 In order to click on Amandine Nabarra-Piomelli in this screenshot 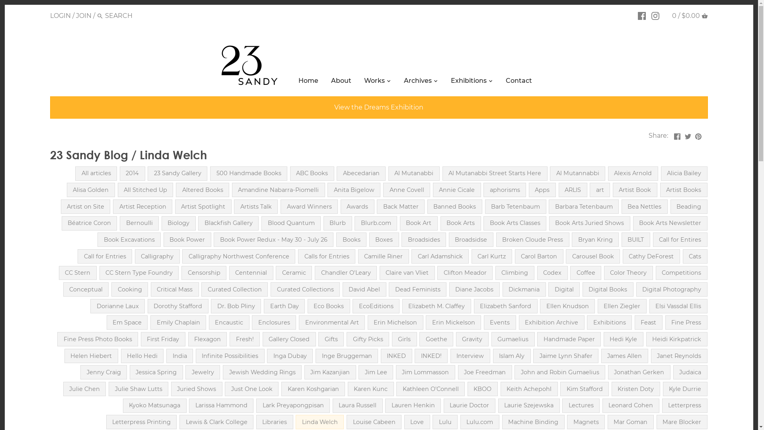, I will do `click(279, 190)`.